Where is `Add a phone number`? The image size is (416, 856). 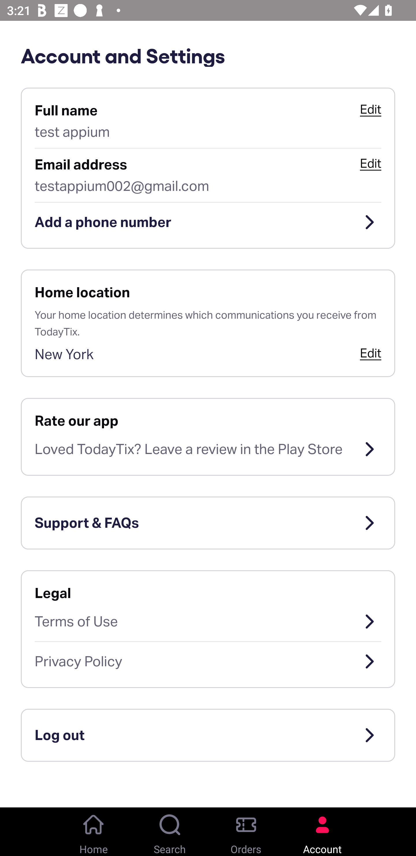
Add a phone number is located at coordinates (208, 222).